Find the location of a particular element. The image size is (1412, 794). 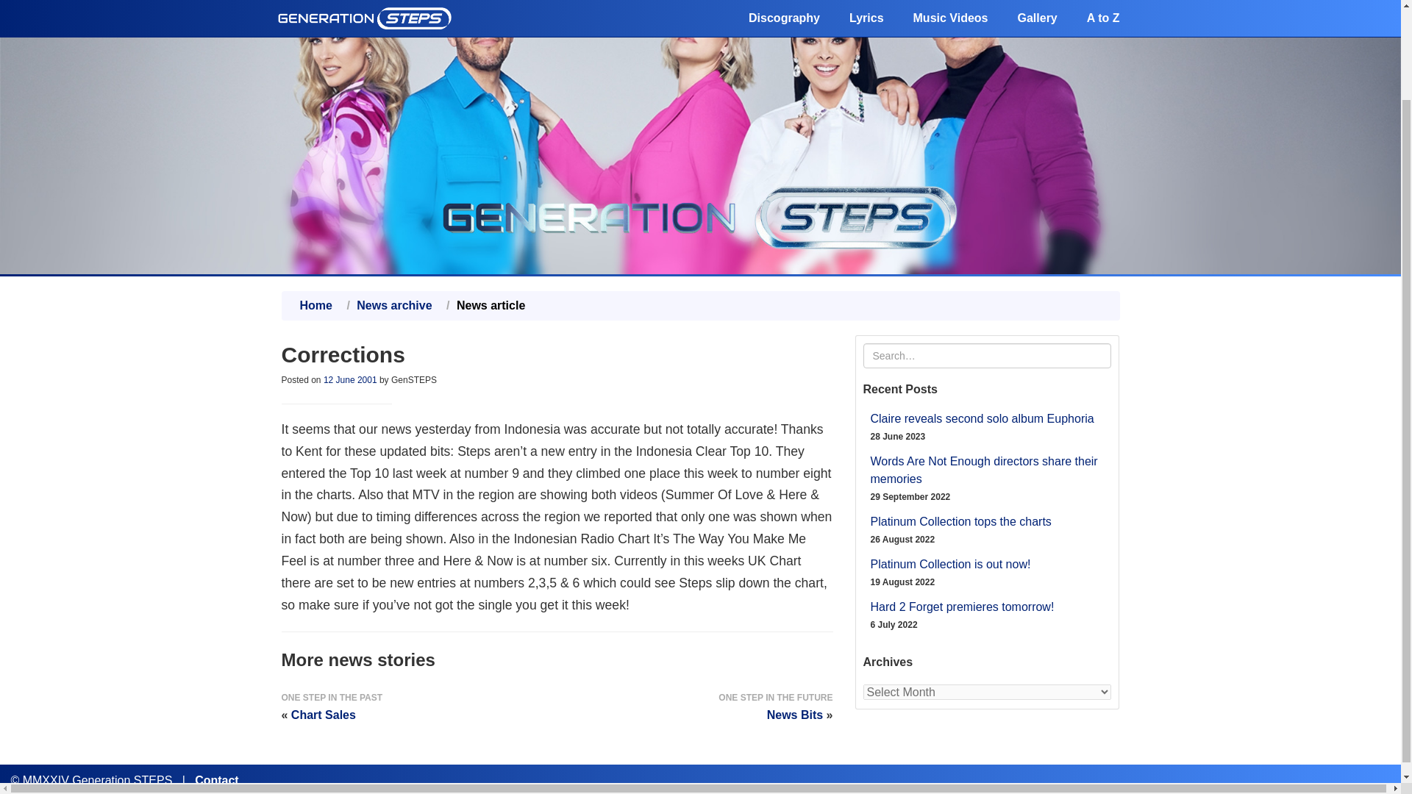

Platinum Collection tops the charts is located at coordinates (961, 521).